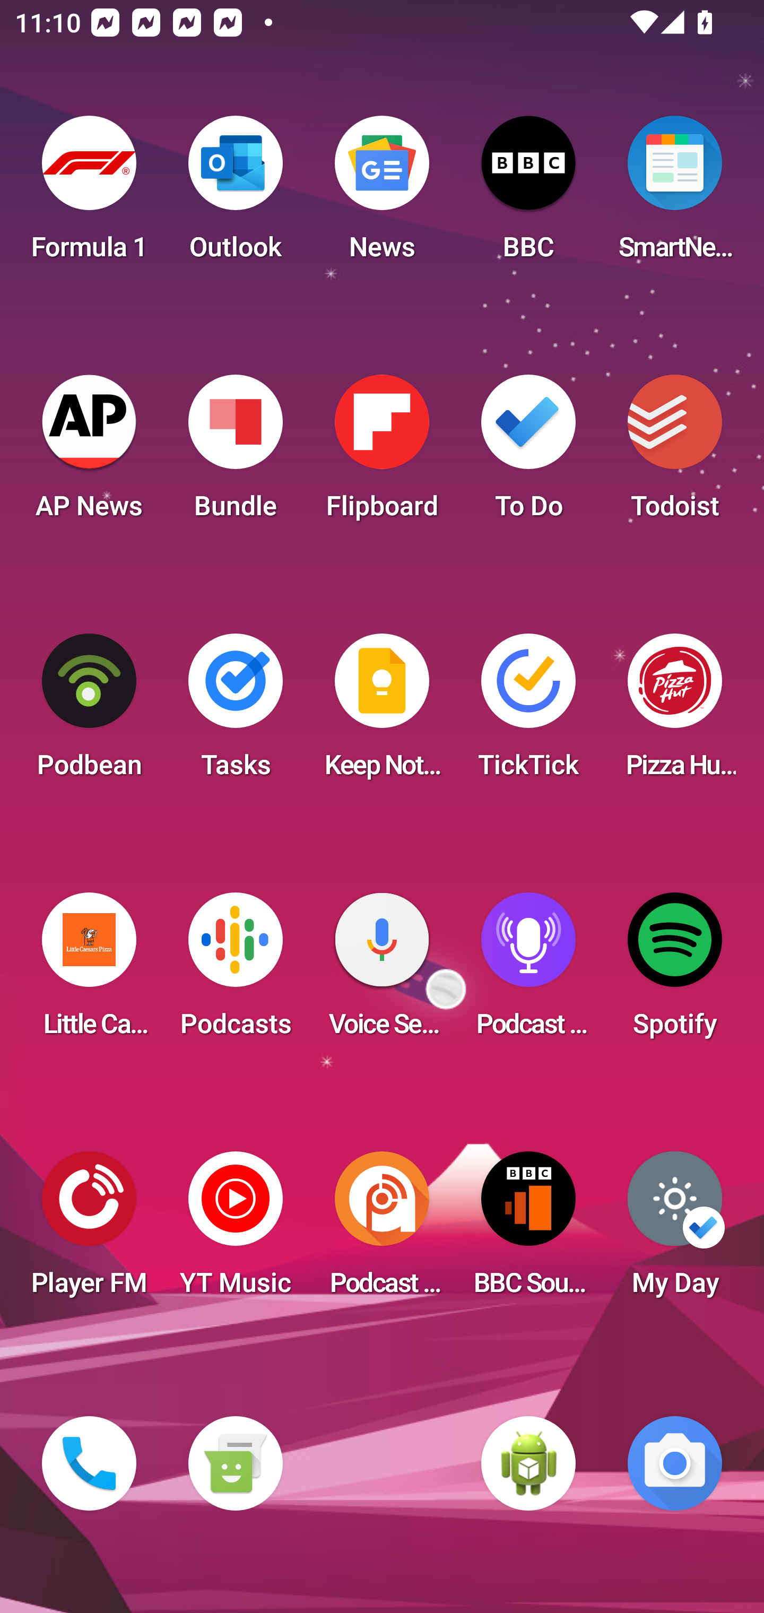 This screenshot has height=1613, width=764. I want to click on BBC, so click(528, 194).